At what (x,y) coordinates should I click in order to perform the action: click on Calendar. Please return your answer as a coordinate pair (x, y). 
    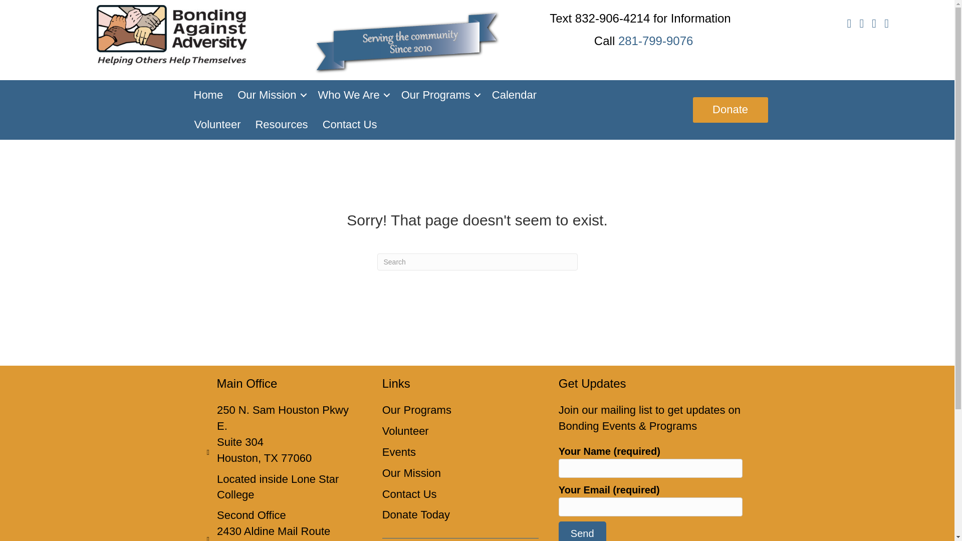
    Looking at the image, I should click on (514, 95).